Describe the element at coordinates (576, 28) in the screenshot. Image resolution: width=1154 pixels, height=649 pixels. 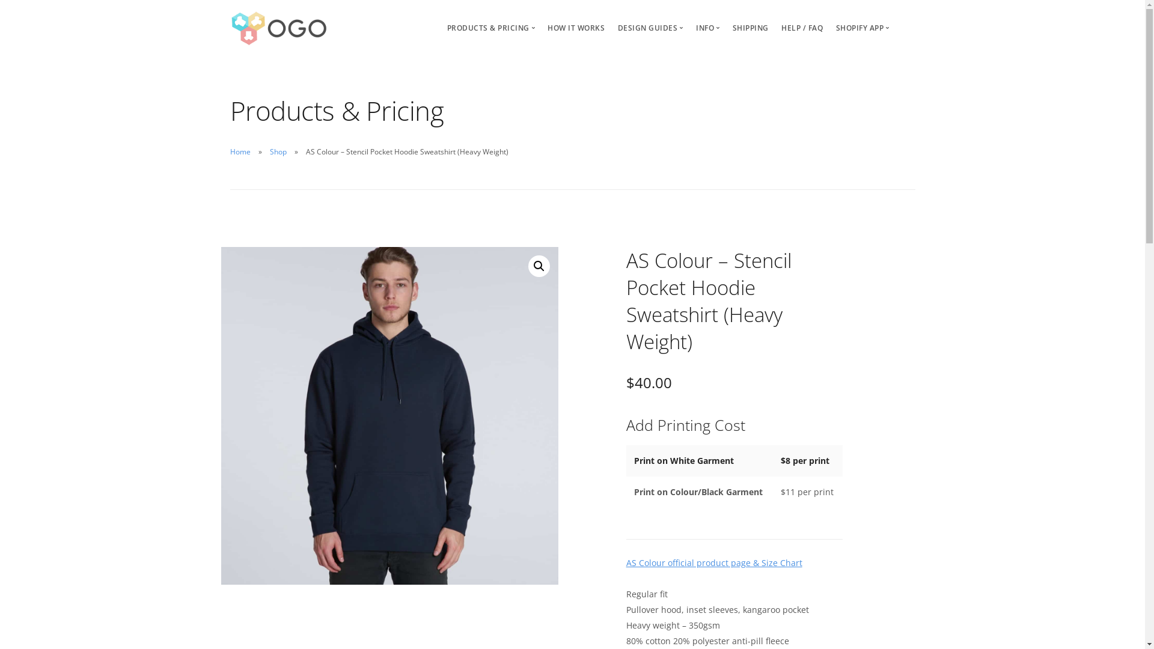
I see `HOW IT WORKS` at that location.